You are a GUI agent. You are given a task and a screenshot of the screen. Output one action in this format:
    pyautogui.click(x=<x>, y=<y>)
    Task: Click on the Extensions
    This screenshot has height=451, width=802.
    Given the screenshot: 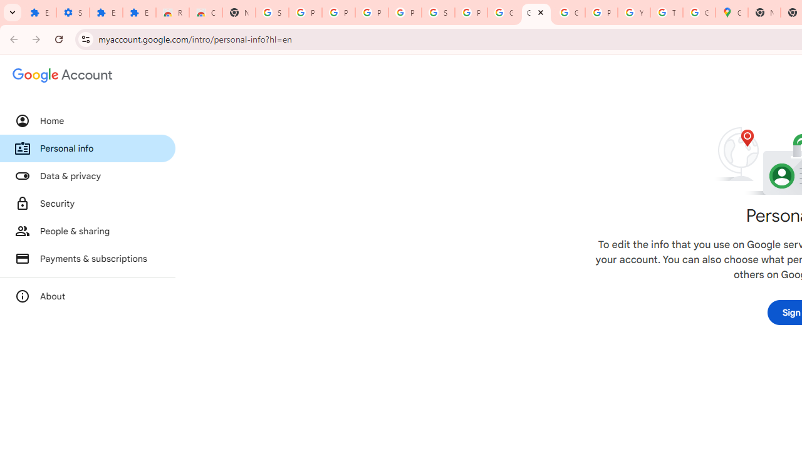 What is the action you would take?
    pyautogui.click(x=39, y=13)
    